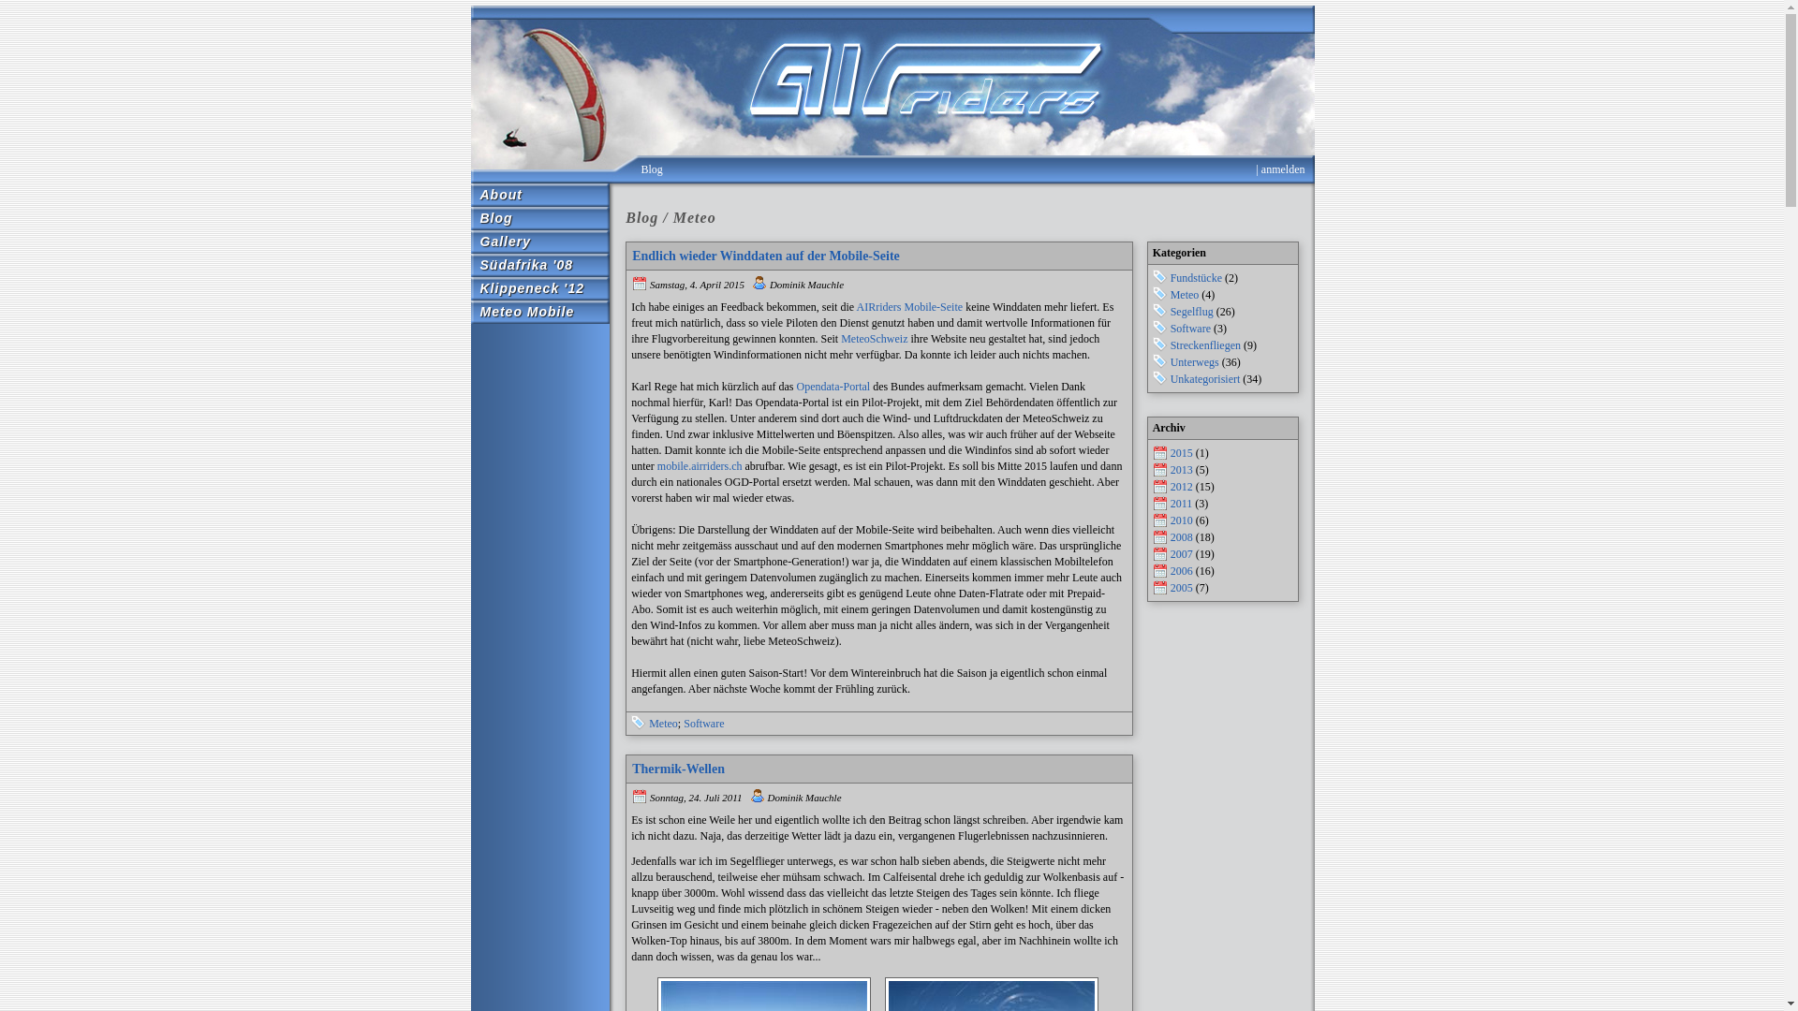  I want to click on Klippeneck '12, so click(539, 286).